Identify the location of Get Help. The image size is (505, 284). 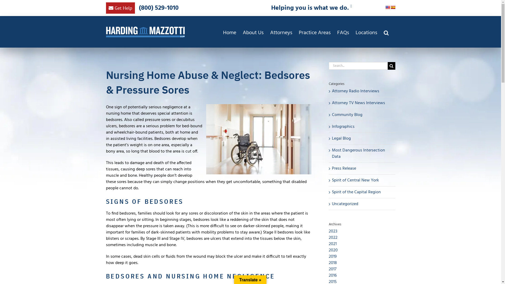
(120, 9).